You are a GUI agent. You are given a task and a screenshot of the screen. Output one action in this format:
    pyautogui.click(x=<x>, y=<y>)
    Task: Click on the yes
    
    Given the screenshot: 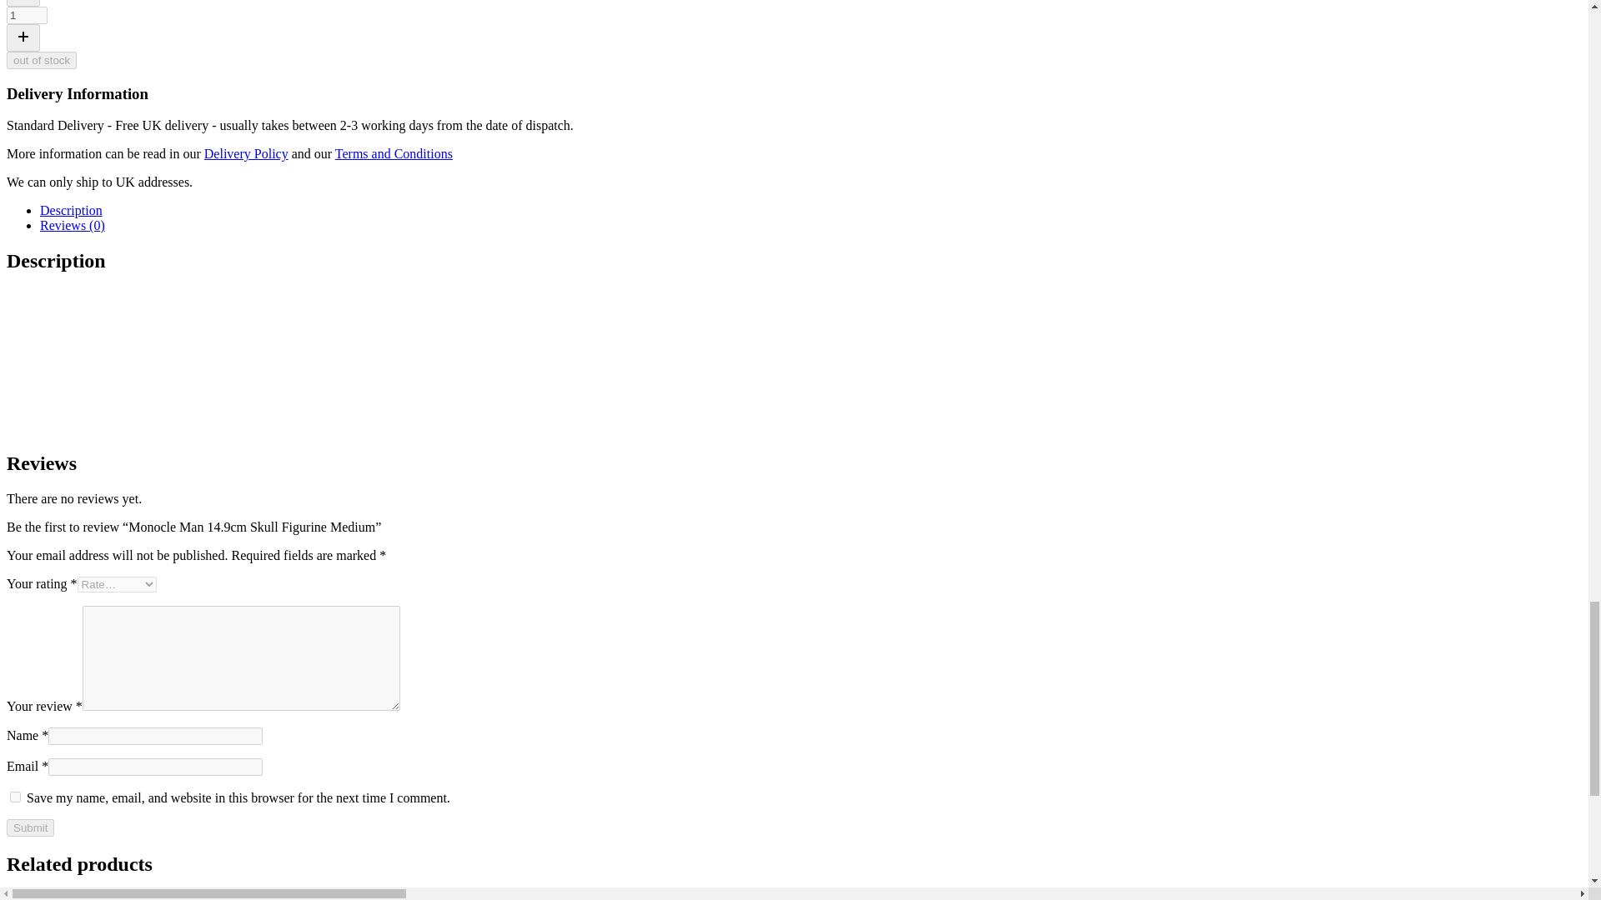 What is the action you would take?
    pyautogui.click(x=15, y=797)
    